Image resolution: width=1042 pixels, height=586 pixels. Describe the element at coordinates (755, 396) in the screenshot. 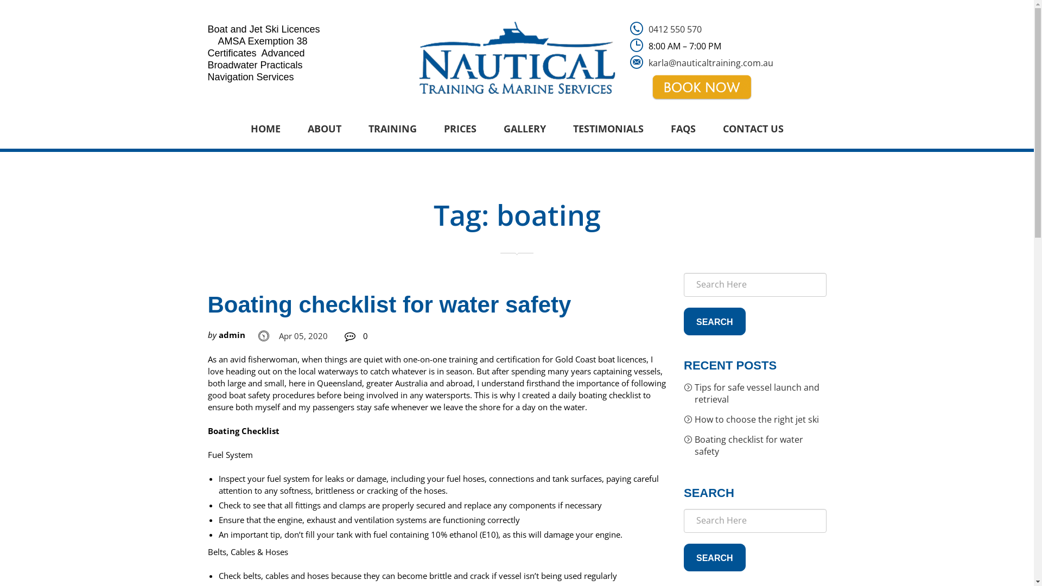

I see `Tips for safe vessel launch and retrieval` at that location.